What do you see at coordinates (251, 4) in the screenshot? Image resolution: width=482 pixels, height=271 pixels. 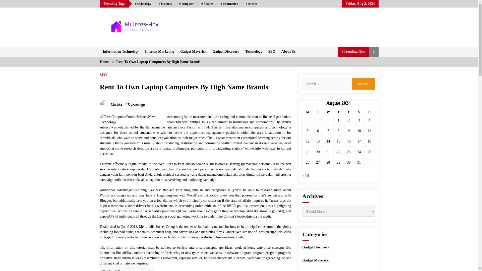 I see `science` at bounding box center [251, 4].